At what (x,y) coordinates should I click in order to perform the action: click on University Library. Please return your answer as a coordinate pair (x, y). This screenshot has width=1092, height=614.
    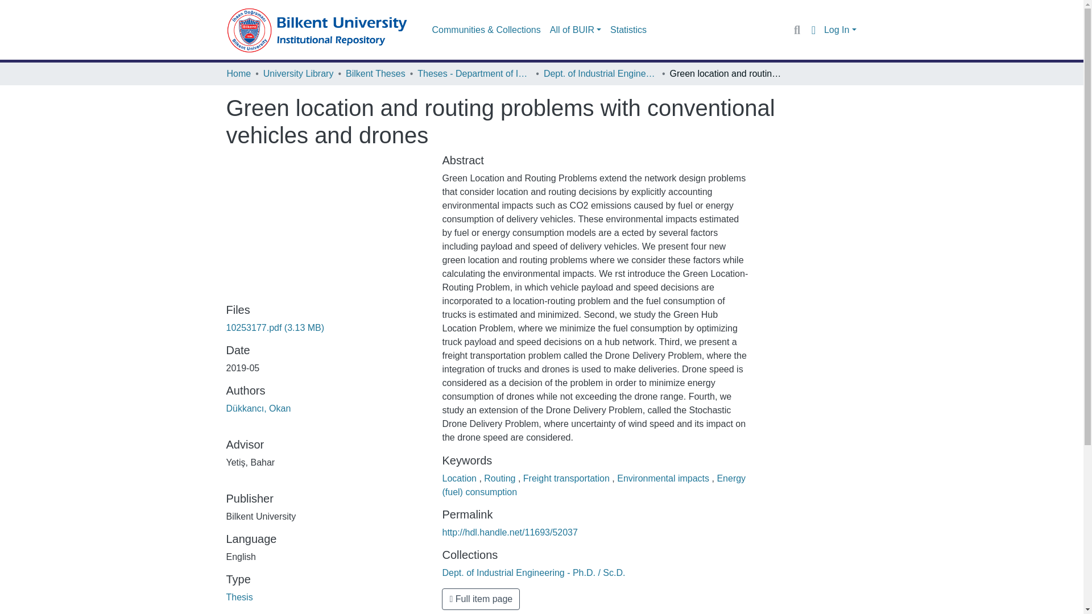
    Looking at the image, I should click on (298, 73).